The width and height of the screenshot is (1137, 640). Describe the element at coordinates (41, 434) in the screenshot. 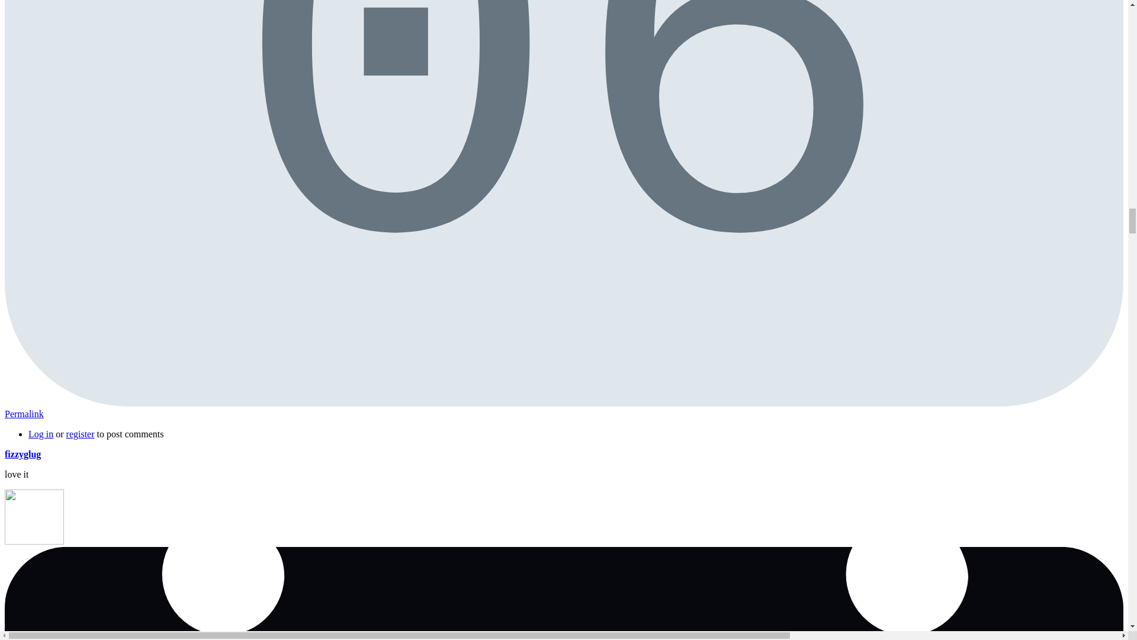

I see `Log in` at that location.